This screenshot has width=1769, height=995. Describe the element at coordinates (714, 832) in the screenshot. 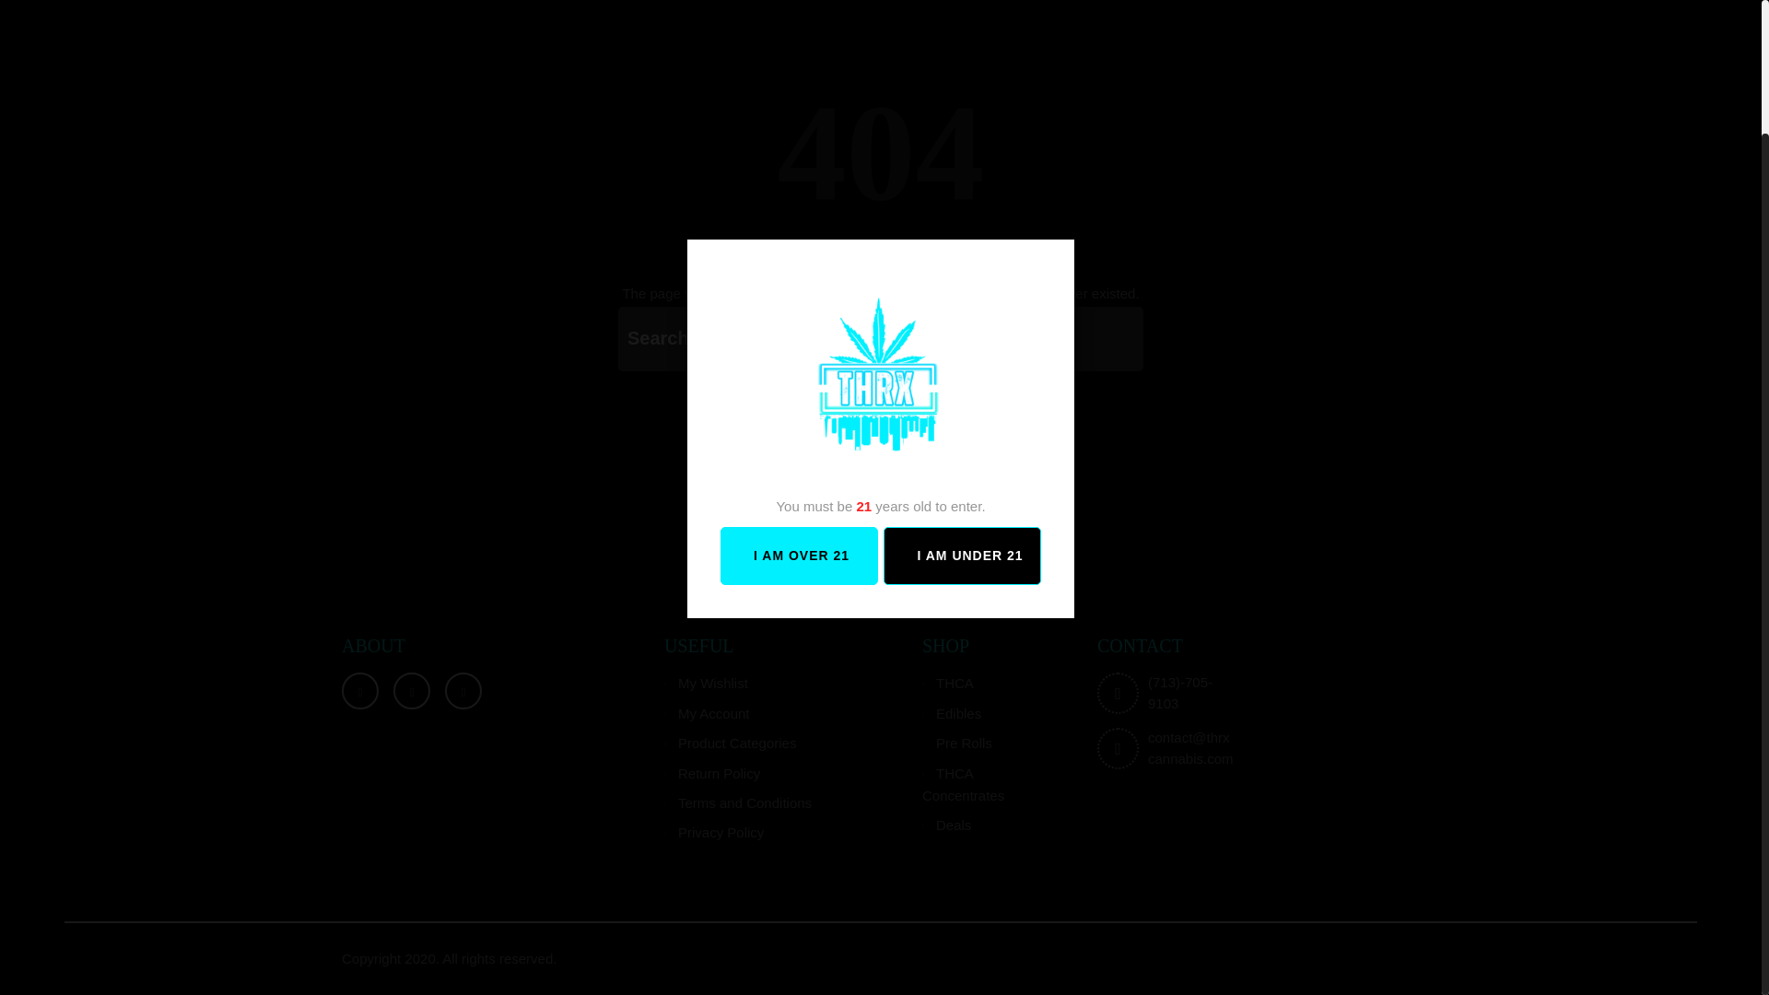

I see `Privacy Policy` at that location.